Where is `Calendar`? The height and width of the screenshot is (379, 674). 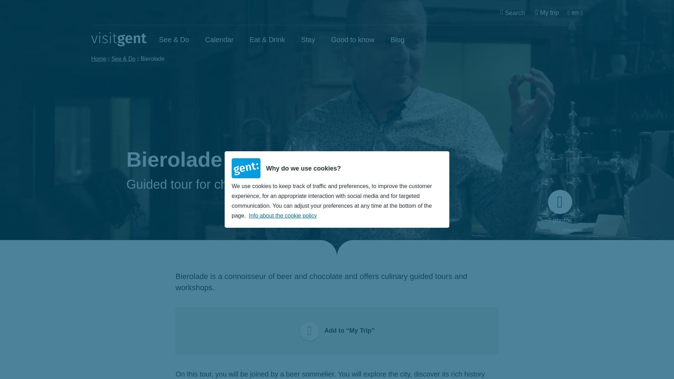
Calendar is located at coordinates (219, 39).